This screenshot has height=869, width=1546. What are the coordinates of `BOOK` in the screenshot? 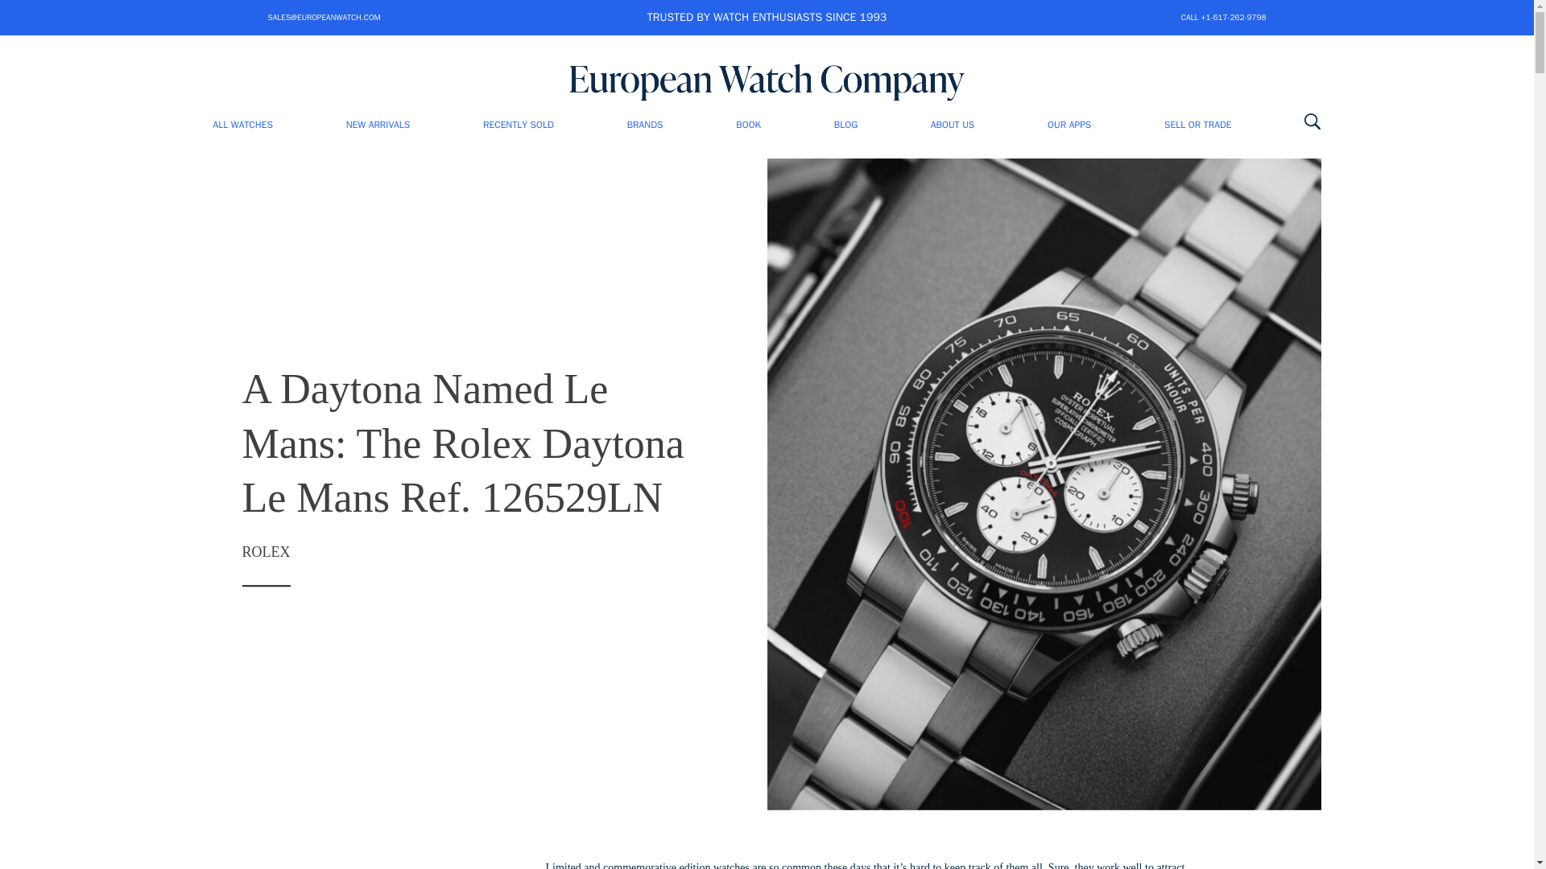 It's located at (747, 124).